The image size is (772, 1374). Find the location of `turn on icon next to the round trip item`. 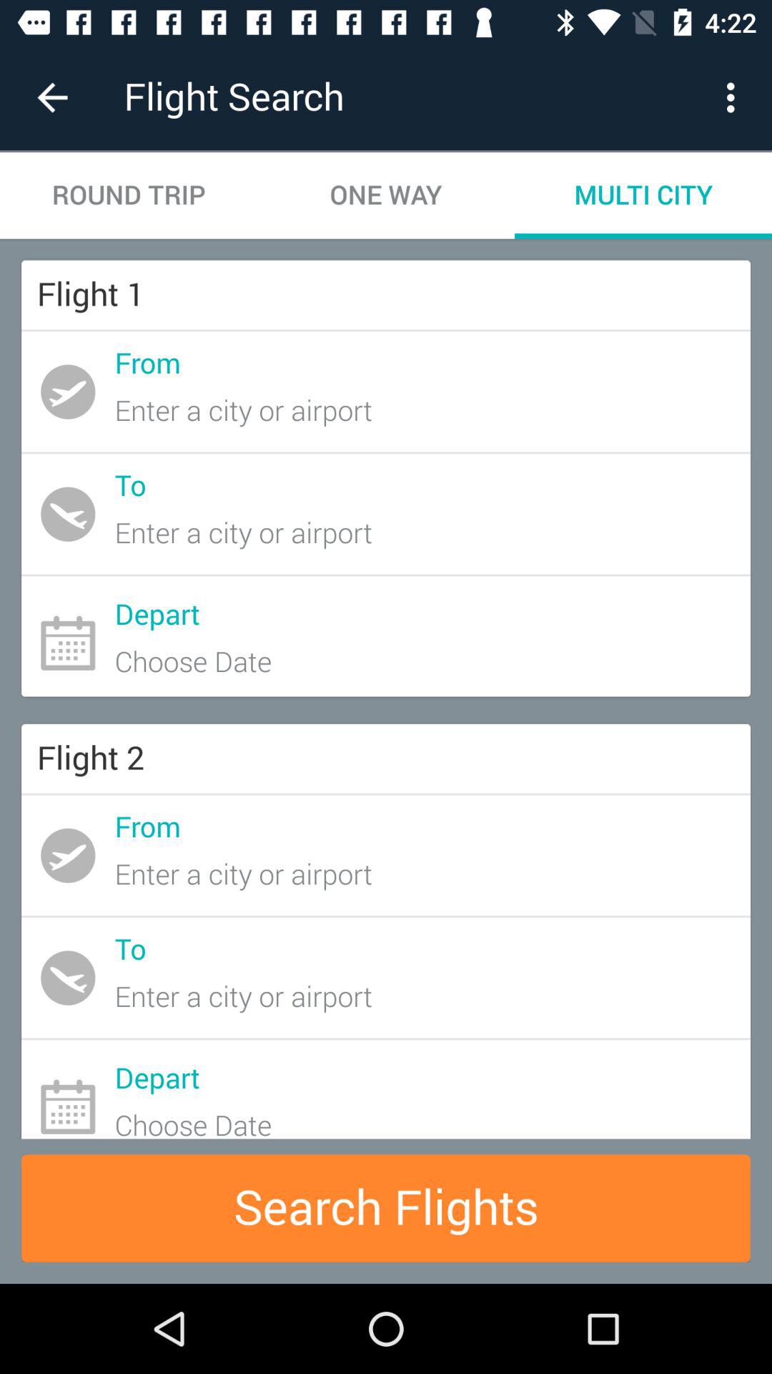

turn on icon next to the round trip item is located at coordinates (386, 195).